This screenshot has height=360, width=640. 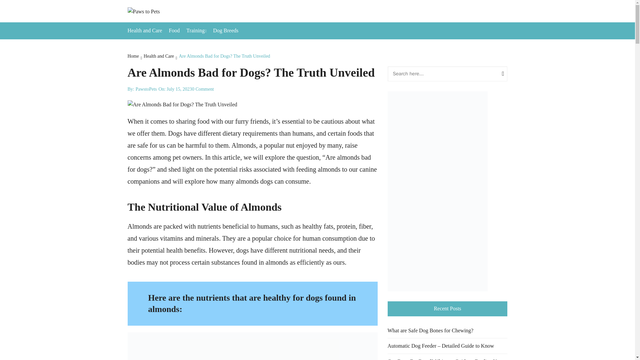 What do you see at coordinates (179, 89) in the screenshot?
I see `July 15, 2023` at bounding box center [179, 89].